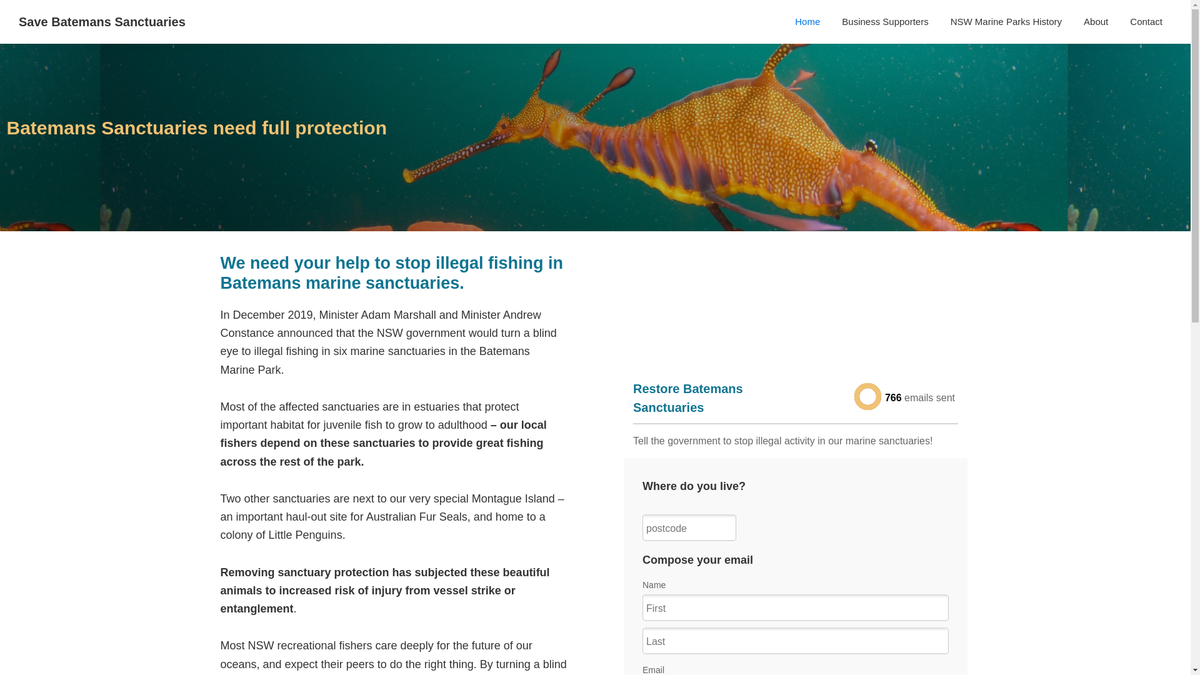  What do you see at coordinates (0, 0) in the screenshot?
I see `Skip to primary navigation` at bounding box center [0, 0].